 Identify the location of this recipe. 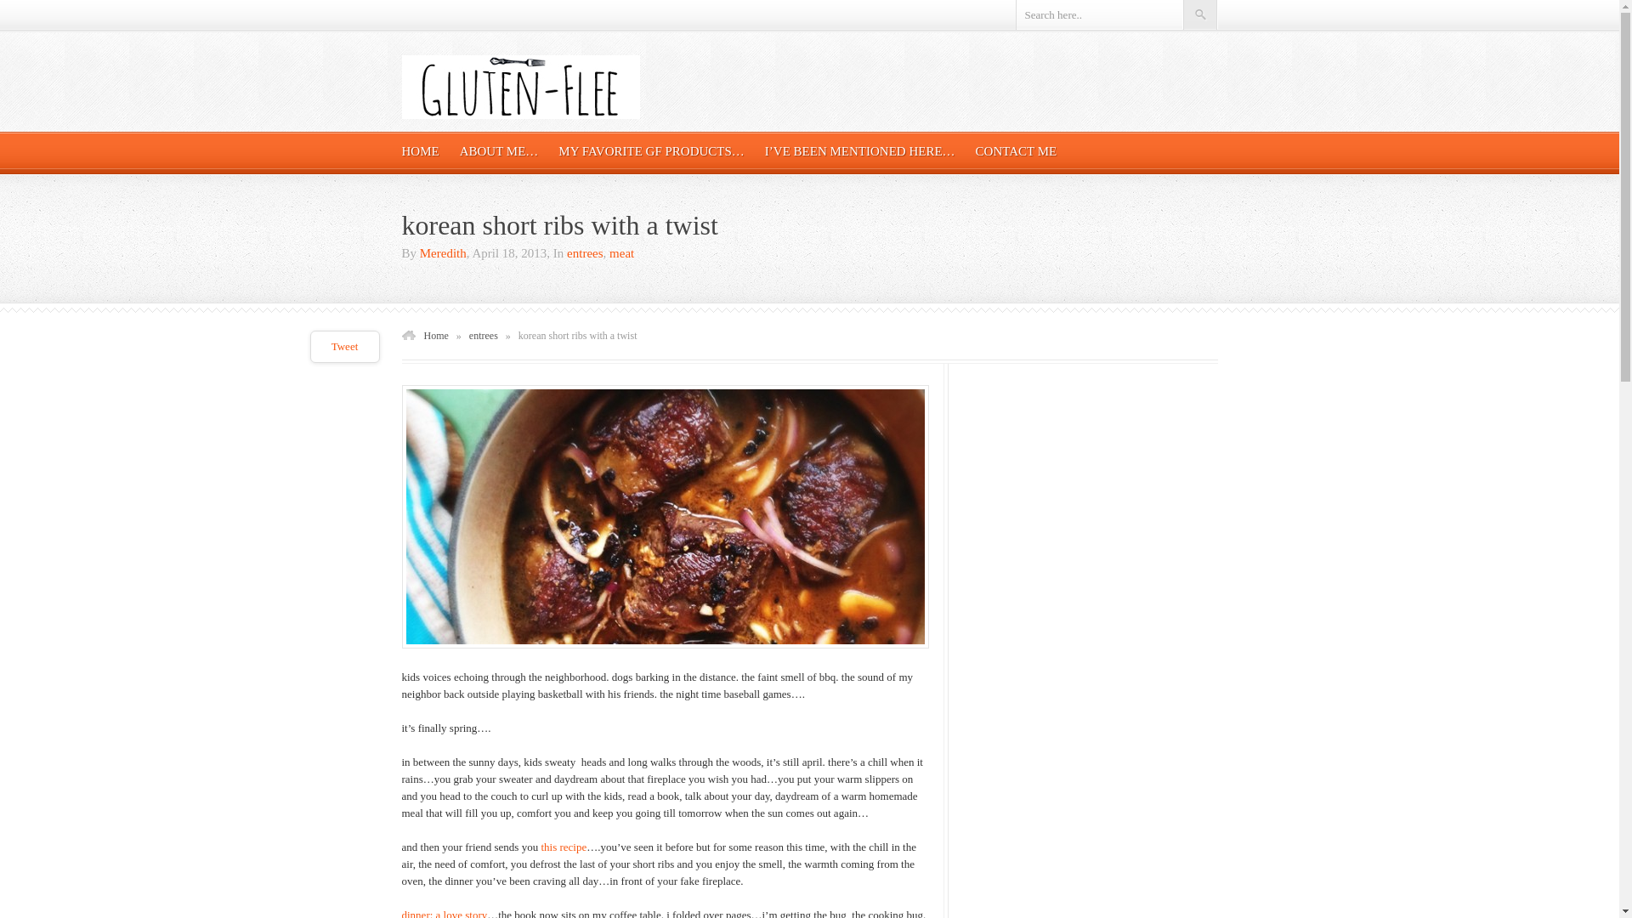
(563, 847).